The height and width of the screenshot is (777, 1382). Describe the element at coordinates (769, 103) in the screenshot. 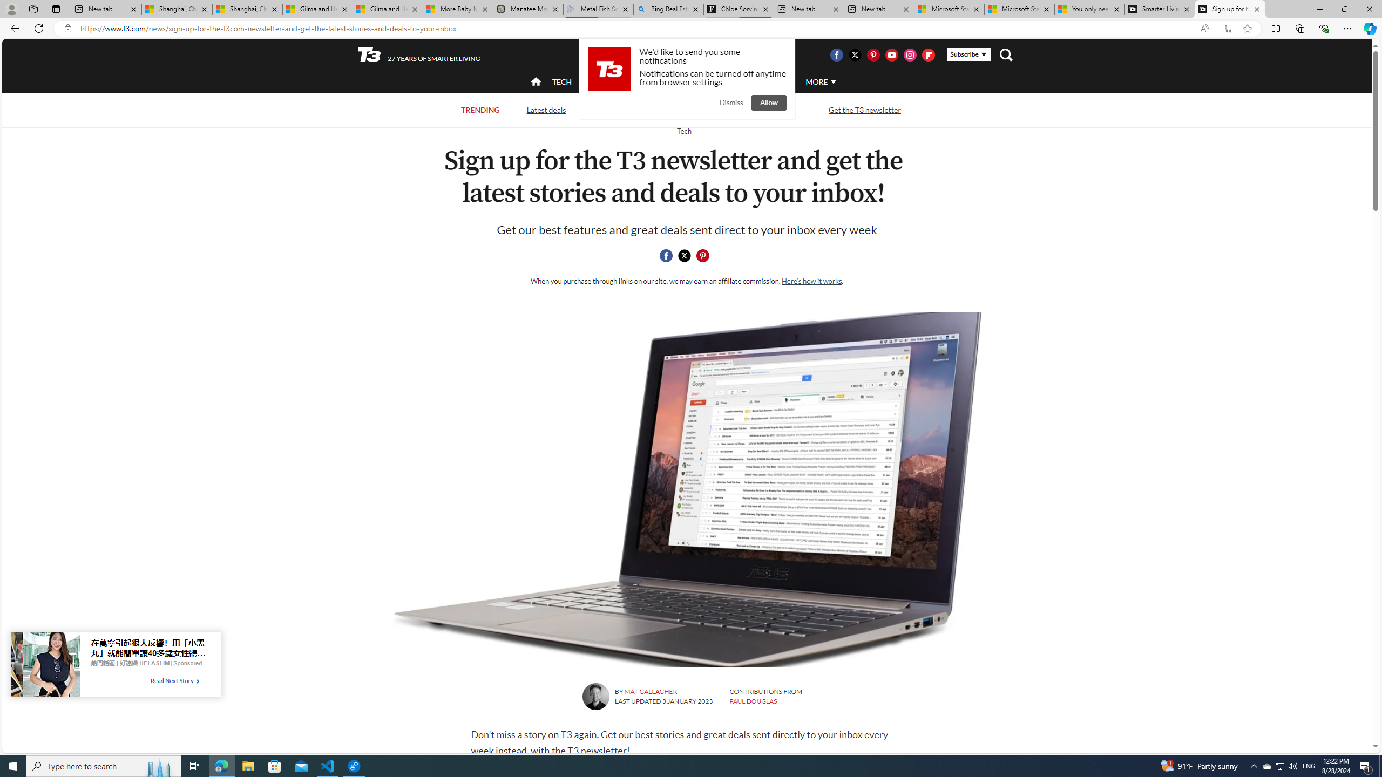

I see `Allow` at that location.